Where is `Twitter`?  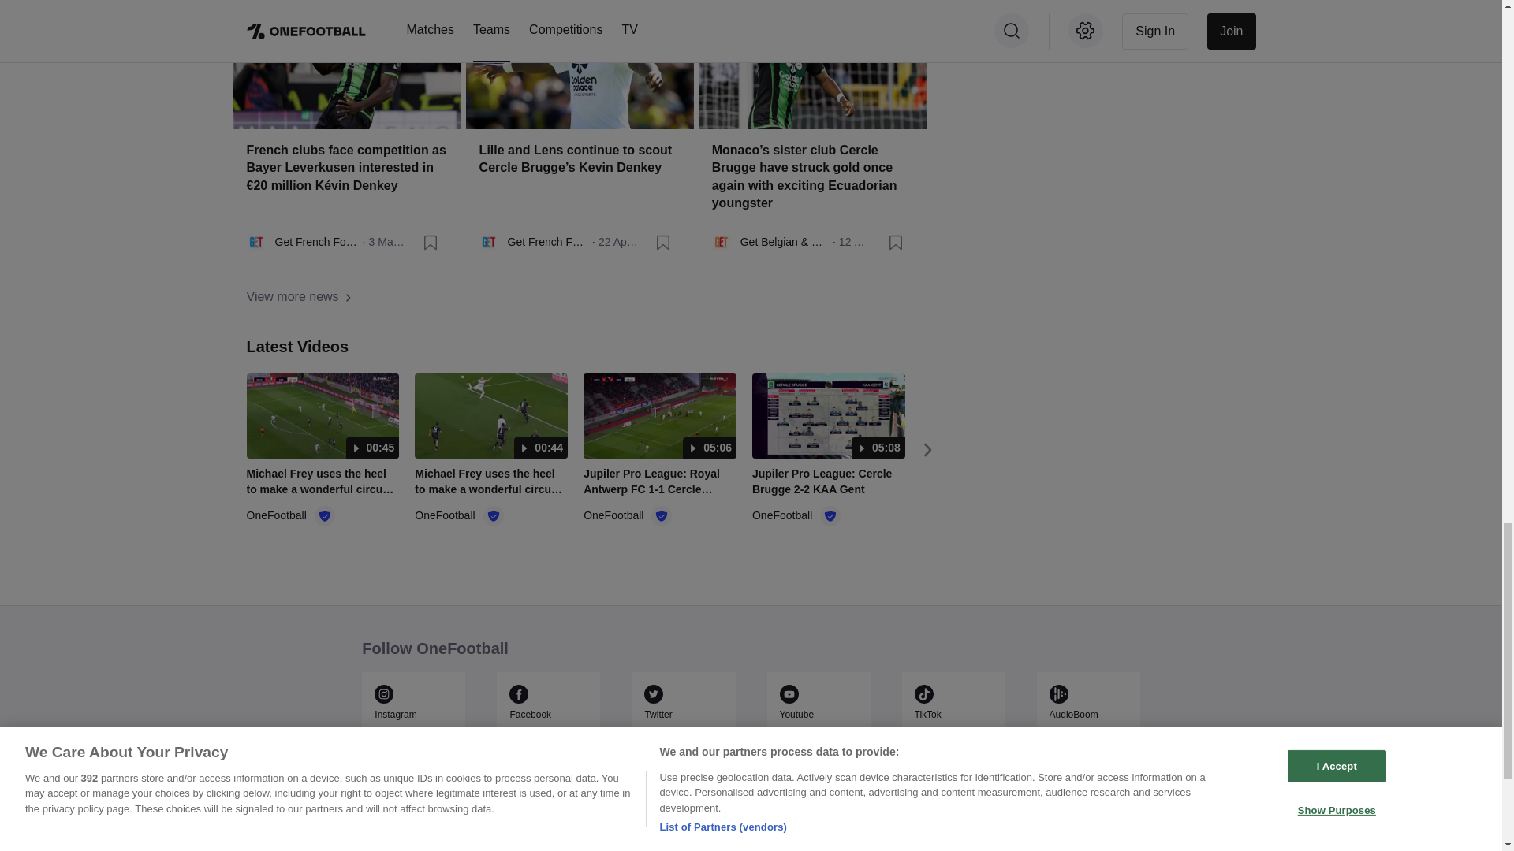 Twitter is located at coordinates (683, 714).